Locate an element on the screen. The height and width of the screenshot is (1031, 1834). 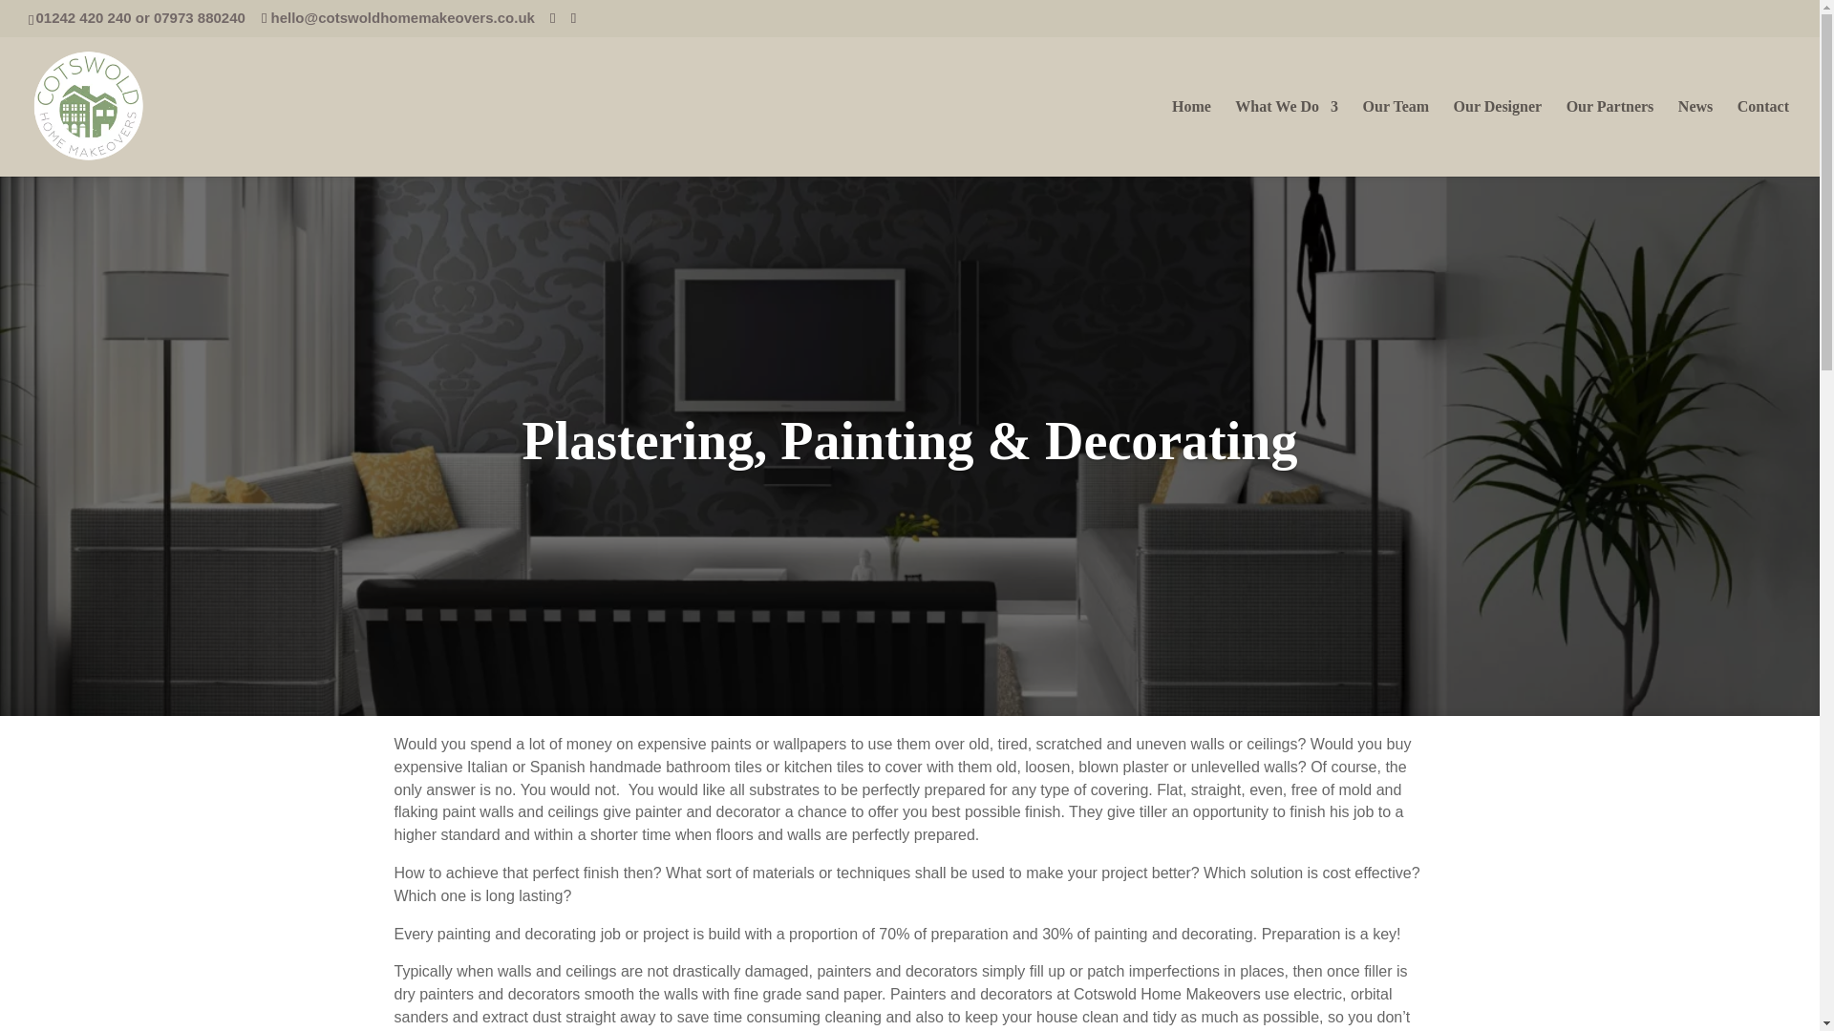
Home is located at coordinates (1190, 137).